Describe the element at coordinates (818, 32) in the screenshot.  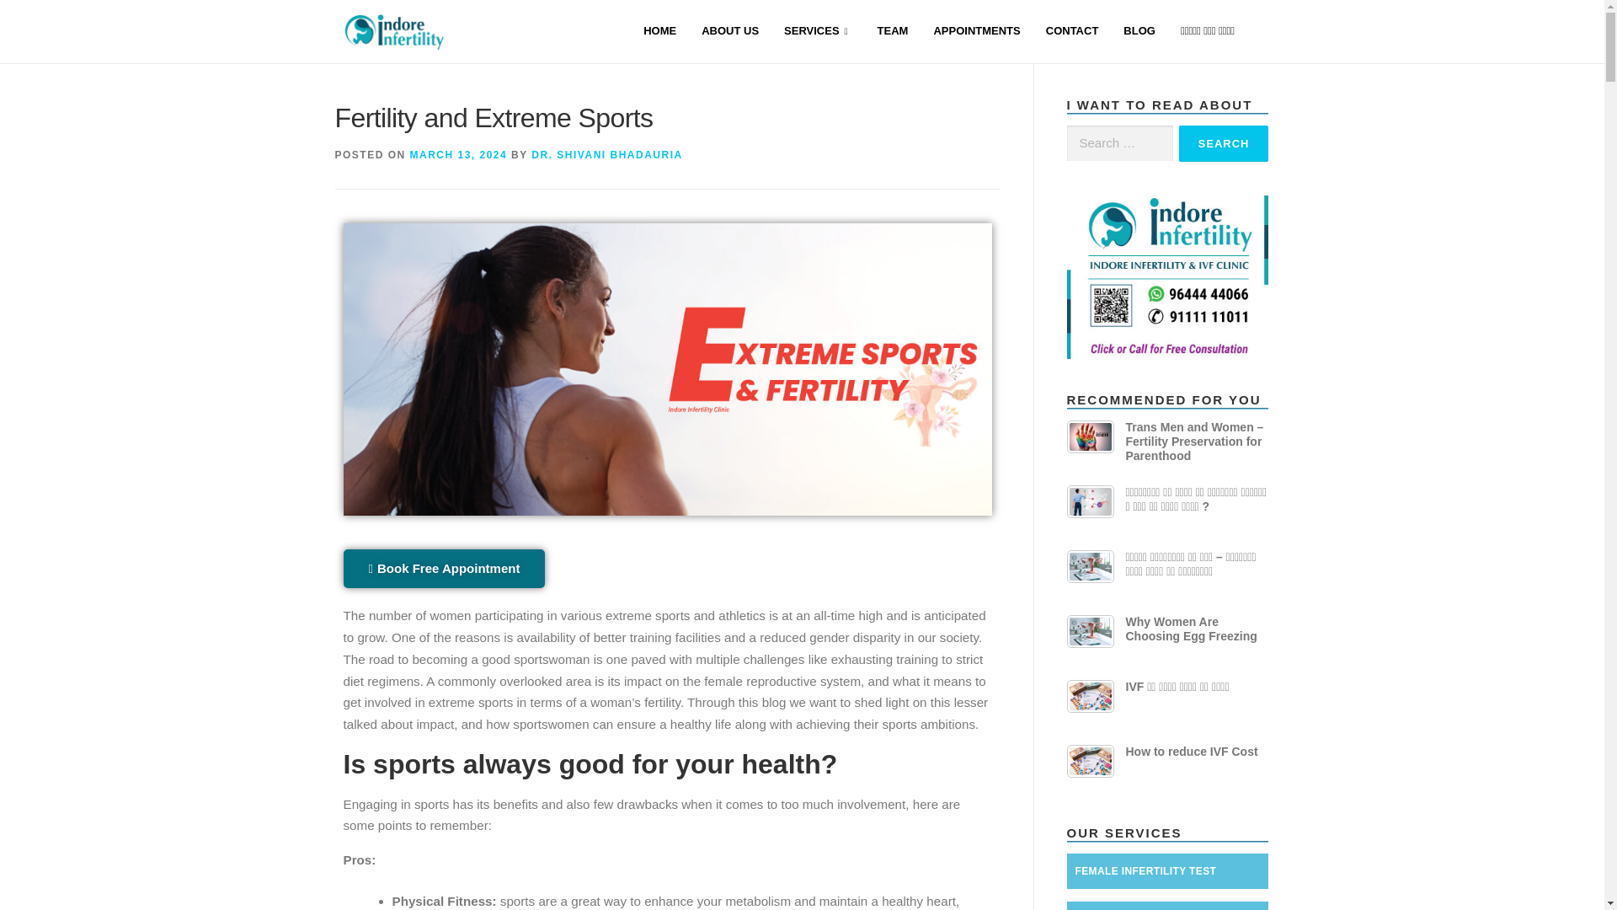
I see `SERVICES` at that location.